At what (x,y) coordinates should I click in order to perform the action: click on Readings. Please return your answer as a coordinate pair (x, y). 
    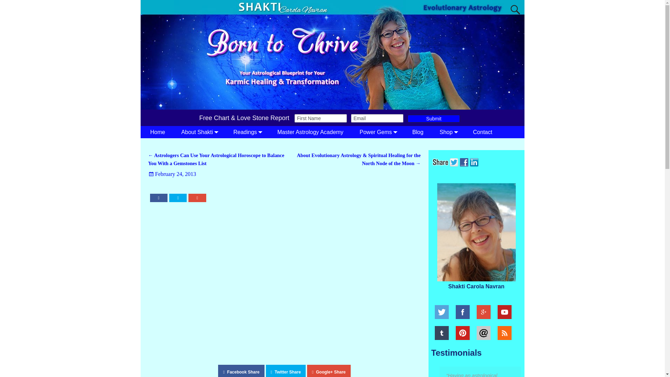
    Looking at the image, I should click on (251, 132).